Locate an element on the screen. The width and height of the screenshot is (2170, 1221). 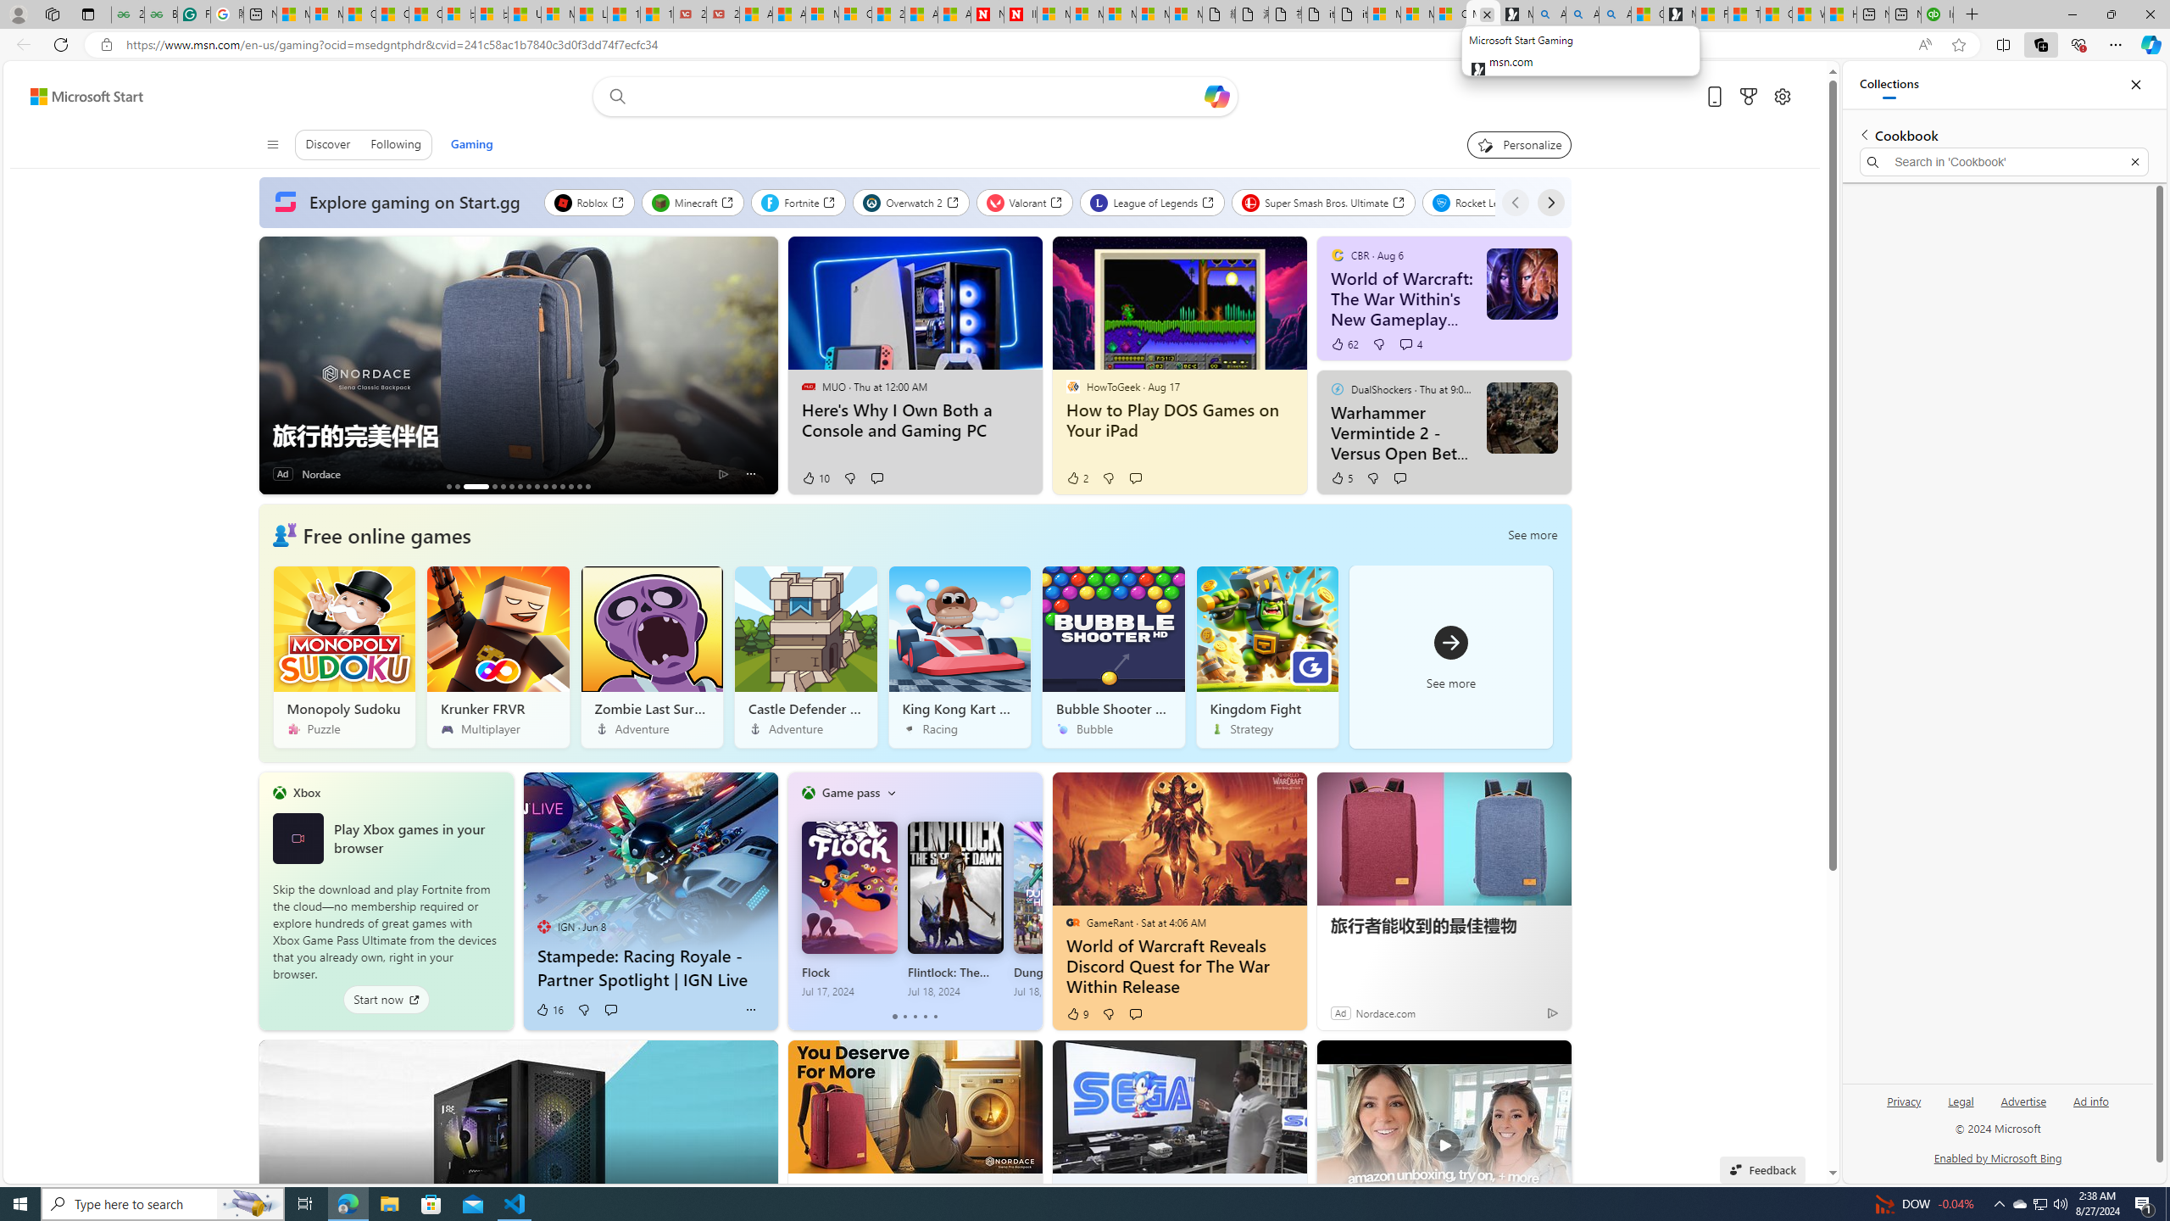
Gaming is located at coordinates (471, 145).